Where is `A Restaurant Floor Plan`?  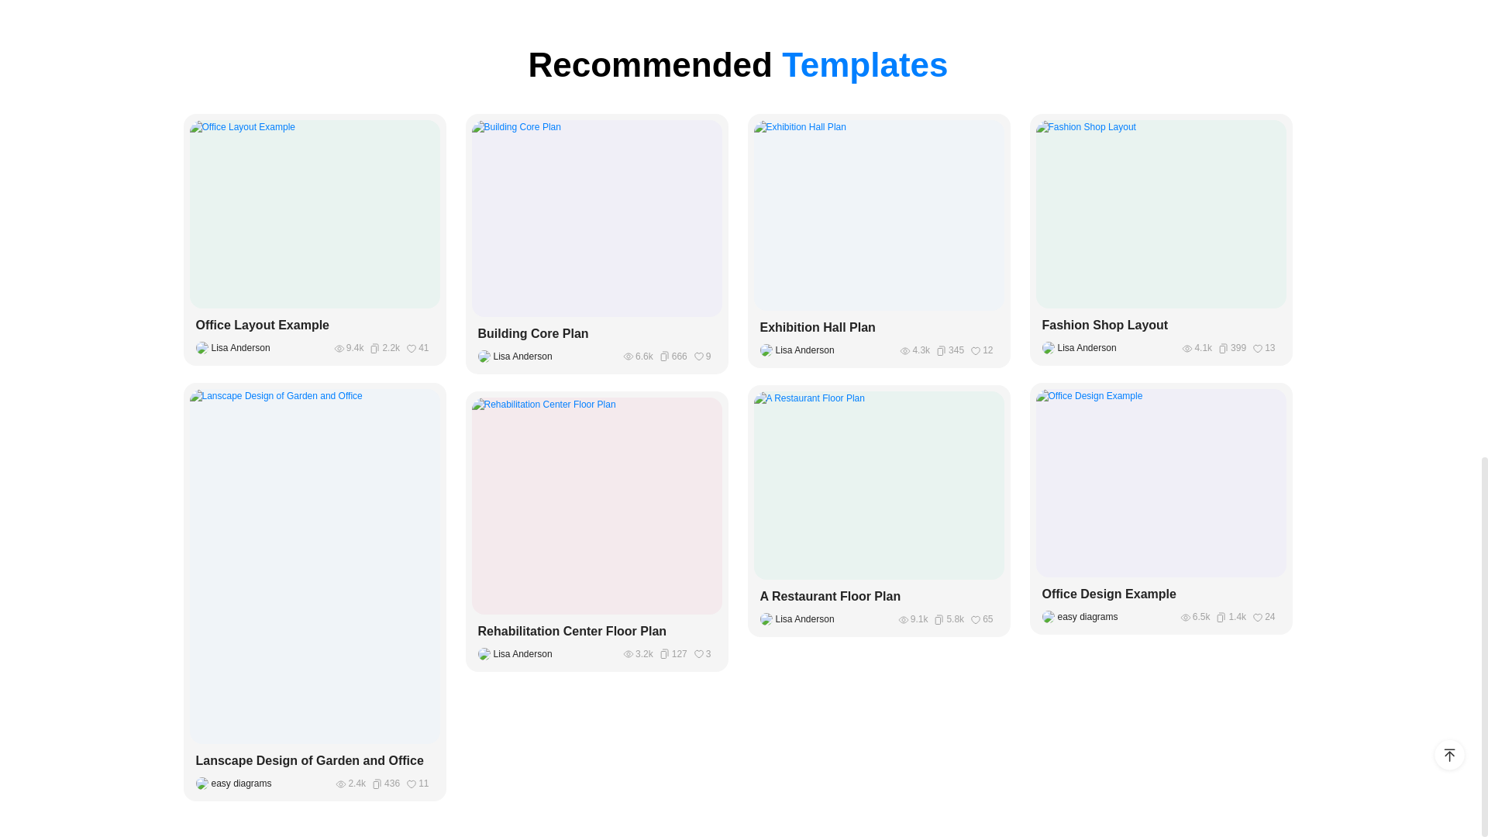
A Restaurant Floor Plan is located at coordinates (879, 597).